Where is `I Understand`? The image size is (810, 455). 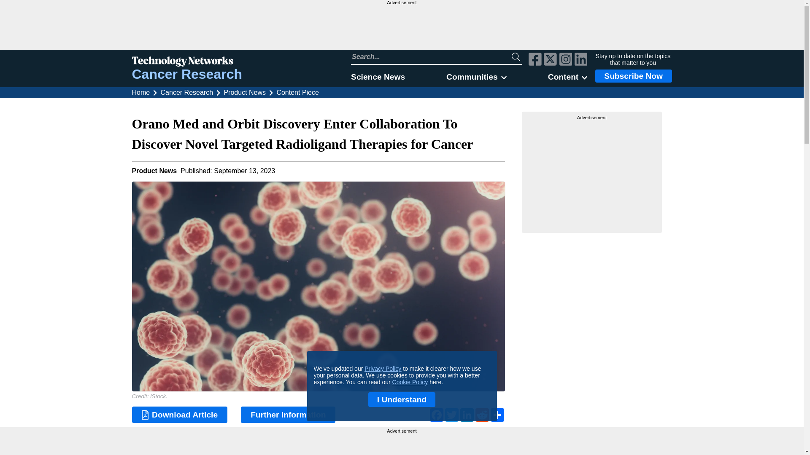
I Understand is located at coordinates (402, 399).